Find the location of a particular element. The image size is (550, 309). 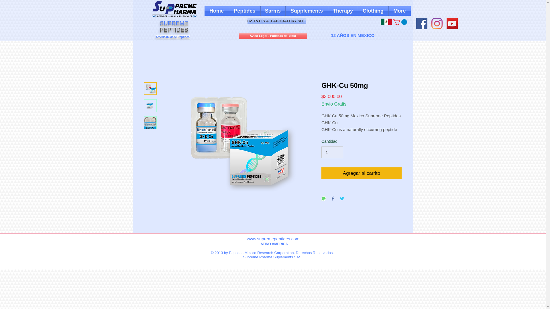

Me Gusta de Facebook is located at coordinates (354, 22).